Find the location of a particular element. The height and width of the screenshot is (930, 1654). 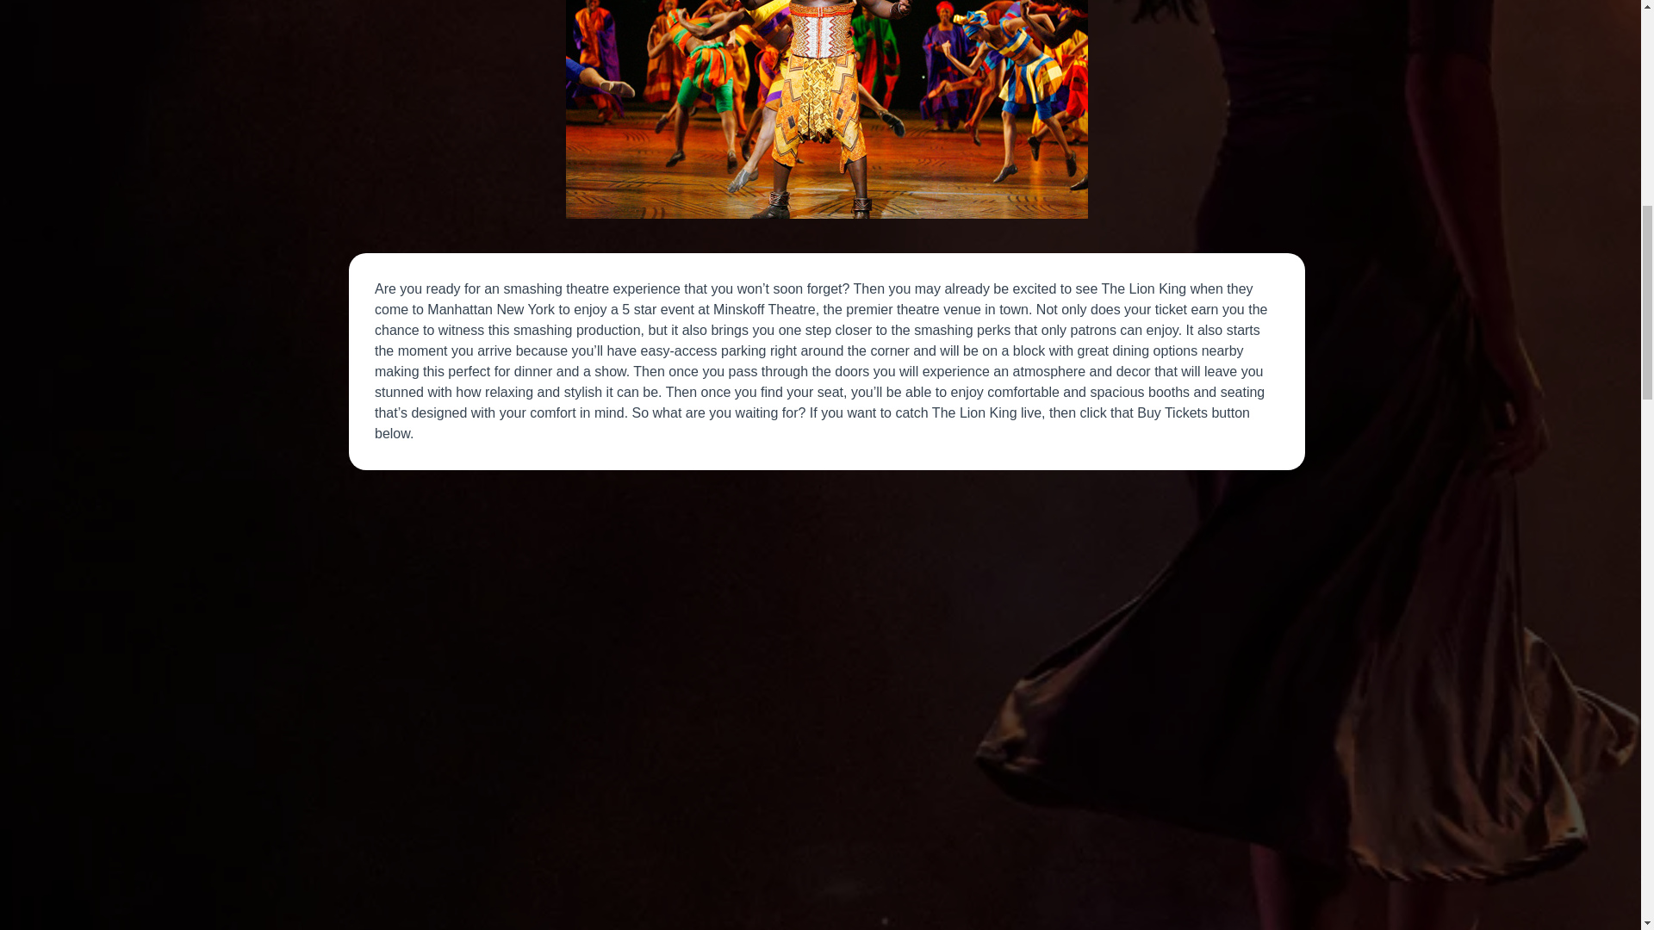

The Lion King at Minskoff Theatre is located at coordinates (827, 108).